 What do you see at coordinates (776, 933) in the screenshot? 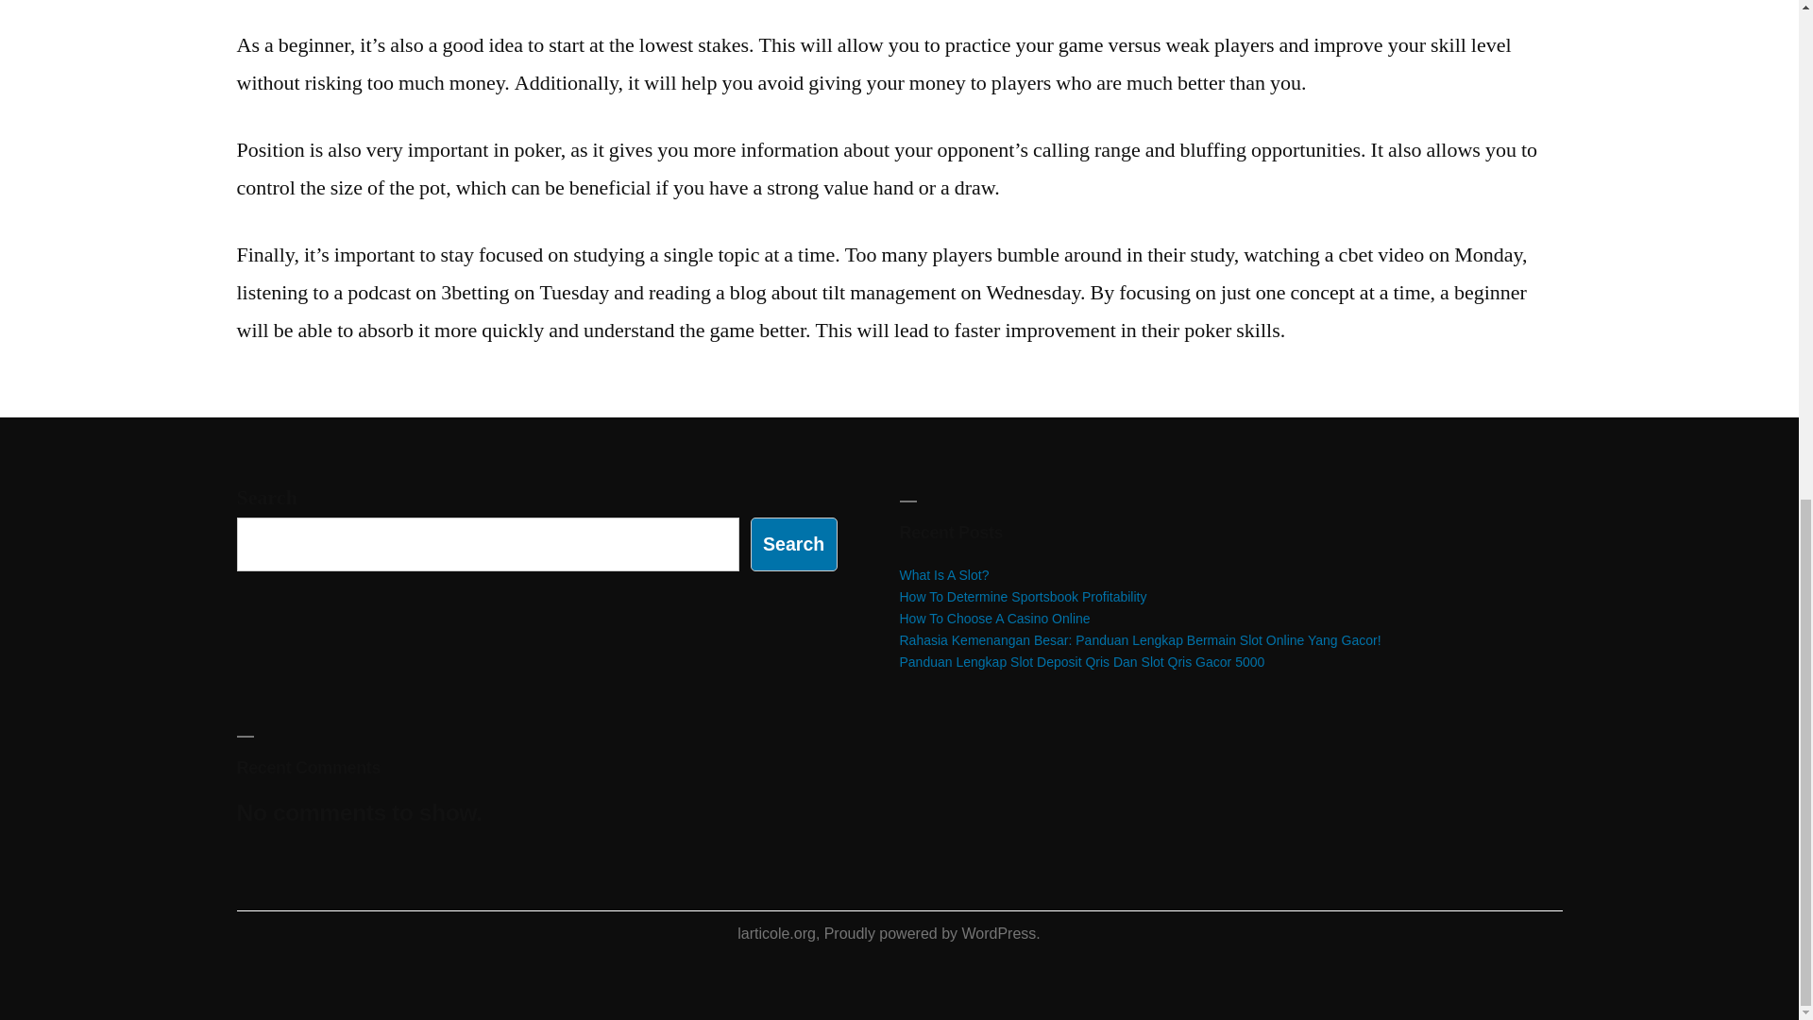
I see `larticole.org` at bounding box center [776, 933].